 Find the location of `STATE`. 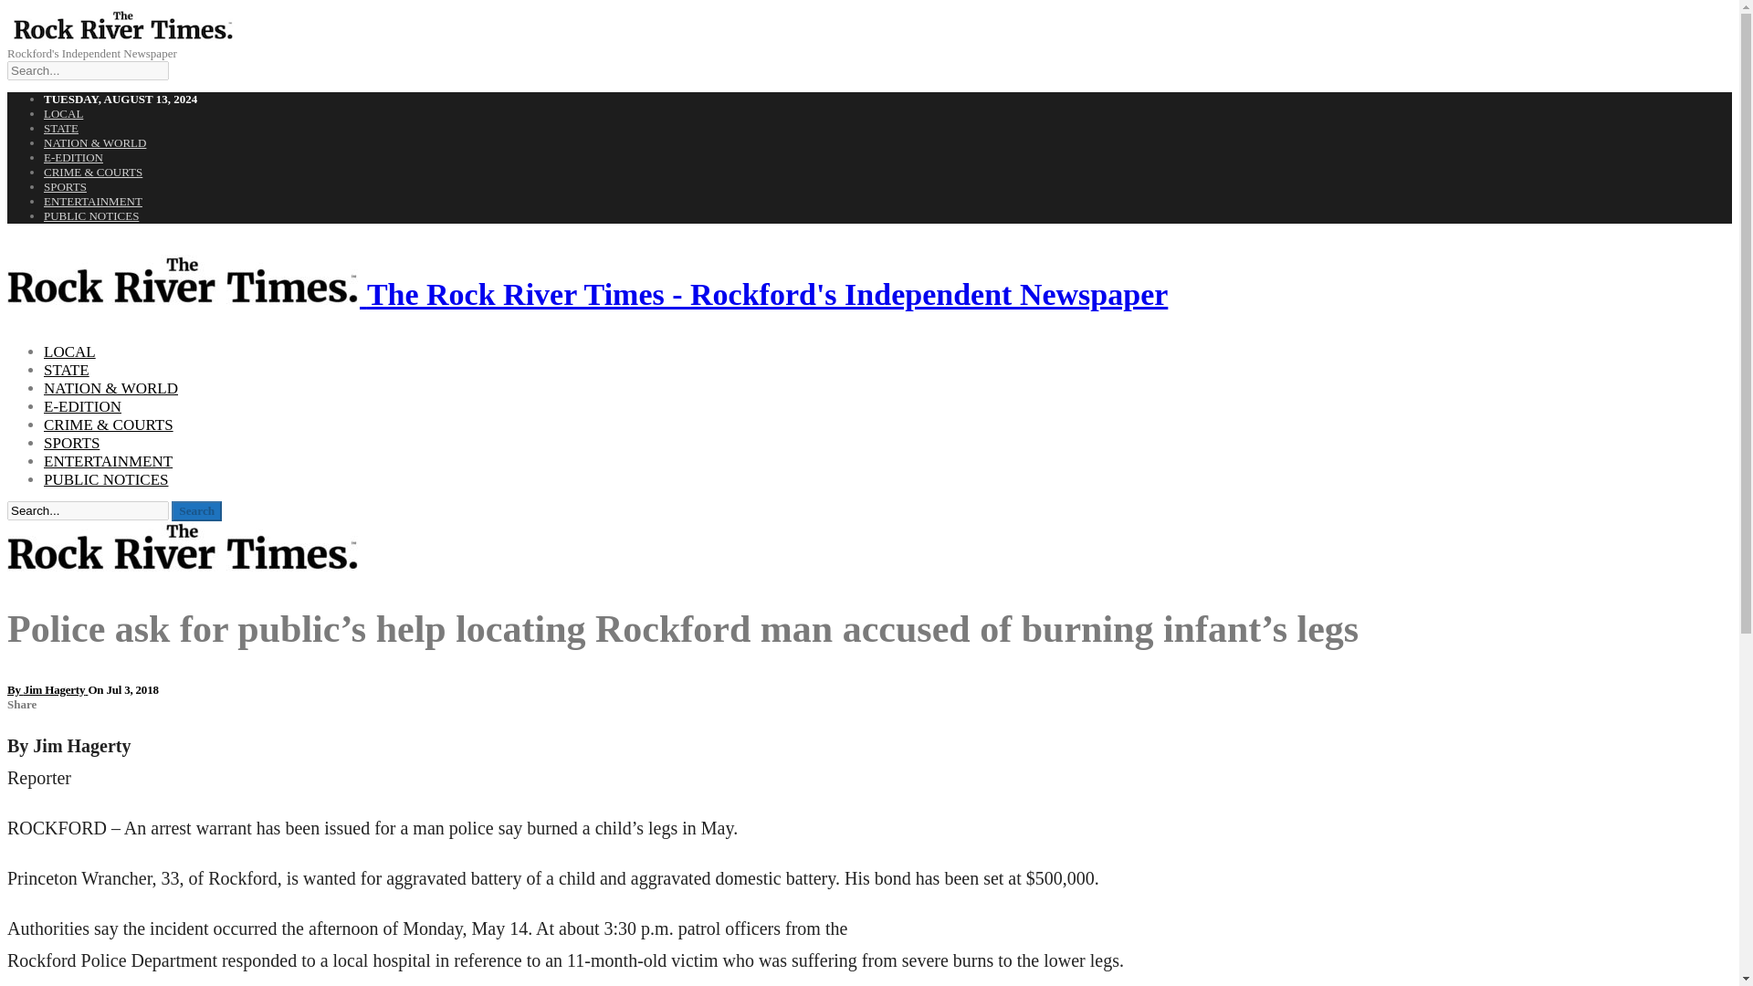

STATE is located at coordinates (61, 128).